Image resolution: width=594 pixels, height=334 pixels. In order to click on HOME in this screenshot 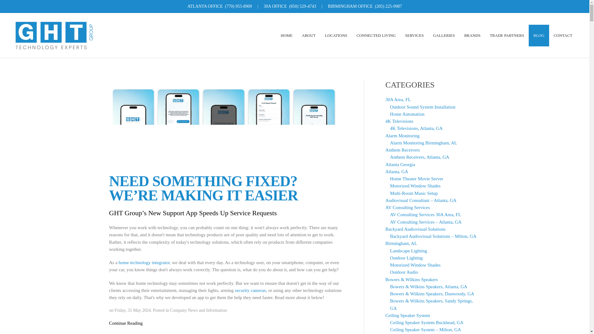, I will do `click(286, 35)`.